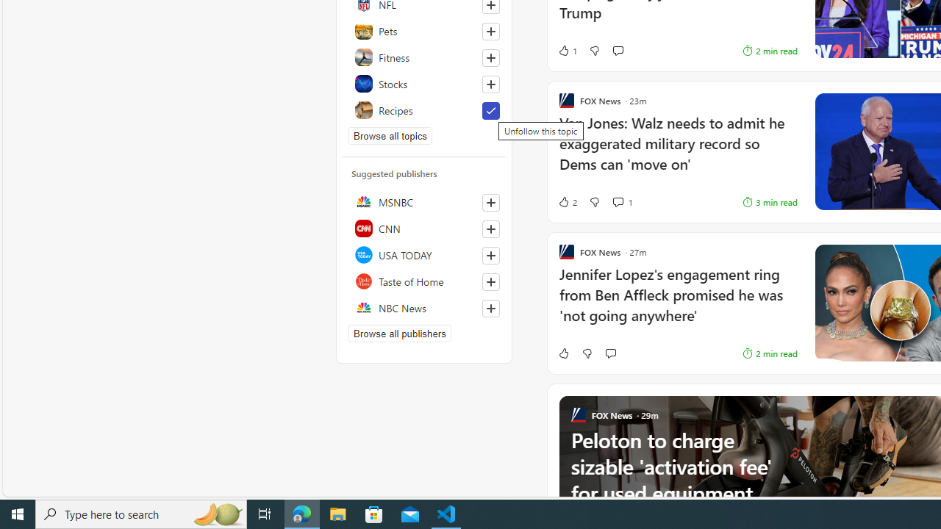 Image resolution: width=941 pixels, height=529 pixels. Describe the element at coordinates (490, 110) in the screenshot. I see `Unfollow this topic` at that location.